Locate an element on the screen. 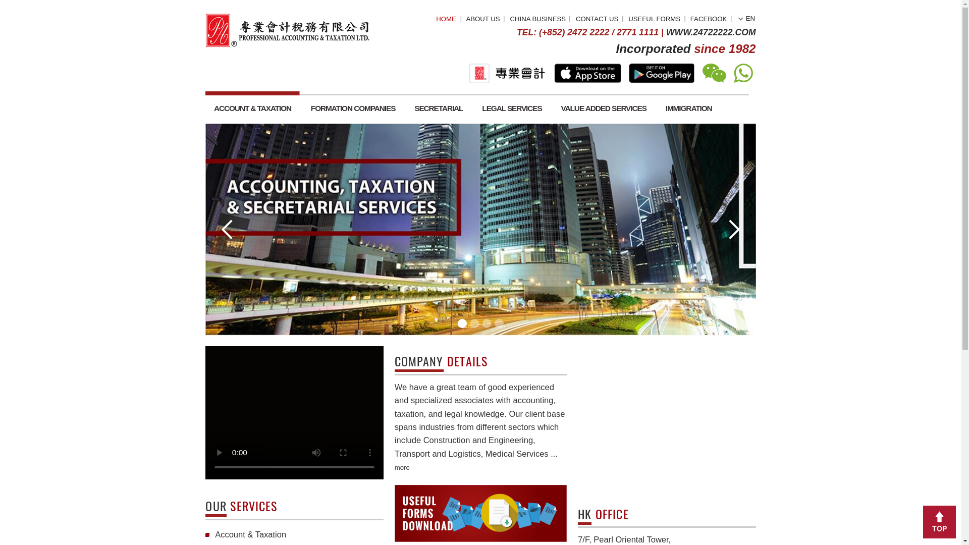 Image resolution: width=969 pixels, height=545 pixels. WWW.24722222.COM is located at coordinates (646, 29).